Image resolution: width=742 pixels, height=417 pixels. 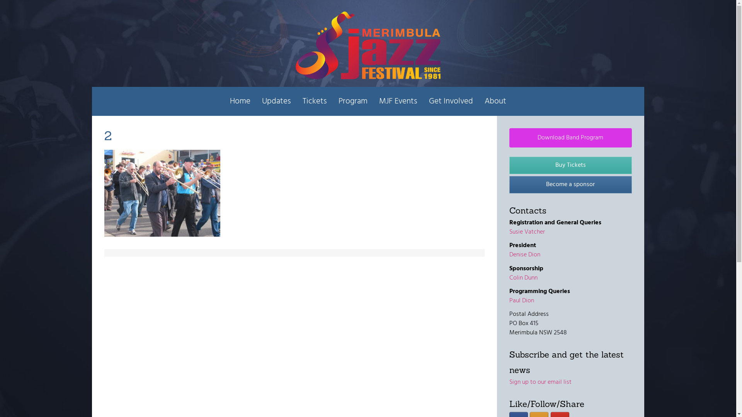 What do you see at coordinates (570, 185) in the screenshot?
I see `Become a sponsor` at bounding box center [570, 185].